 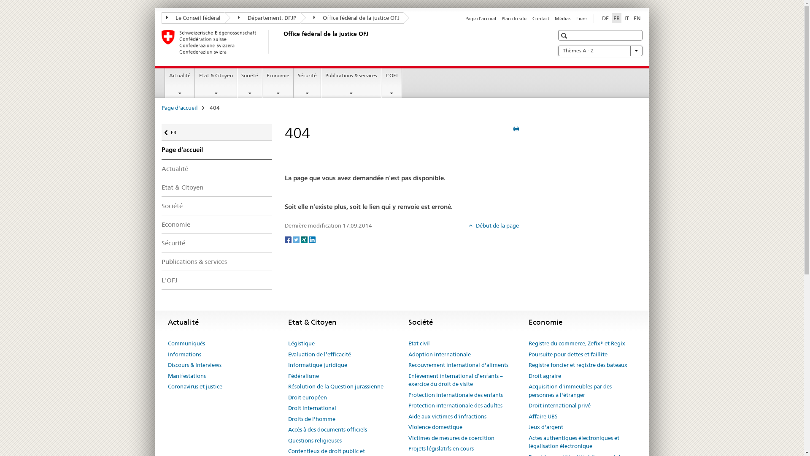 What do you see at coordinates (217, 280) in the screenshot?
I see `L'OFJ` at bounding box center [217, 280].